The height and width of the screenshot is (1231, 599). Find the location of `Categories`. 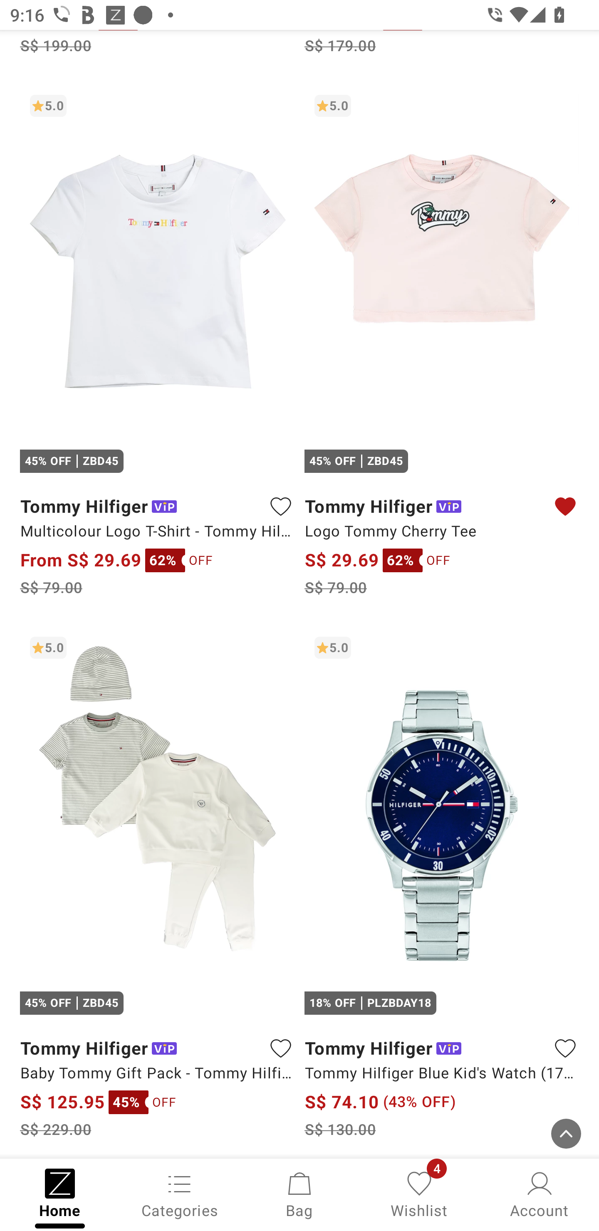

Categories is located at coordinates (180, 1194).